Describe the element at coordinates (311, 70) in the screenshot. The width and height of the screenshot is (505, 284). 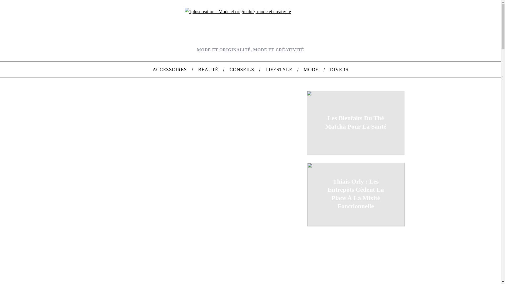
I see `MODE` at that location.